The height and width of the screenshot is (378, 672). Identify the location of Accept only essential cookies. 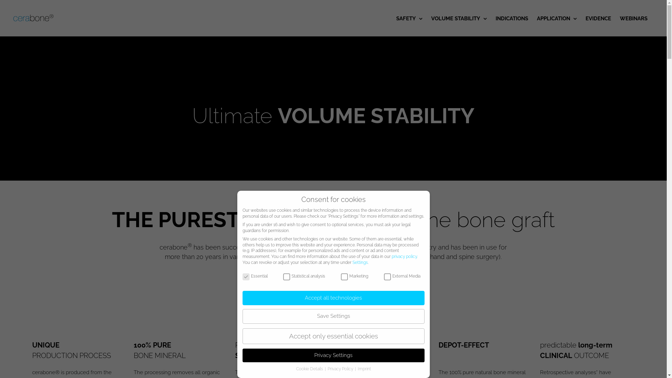
(333, 336).